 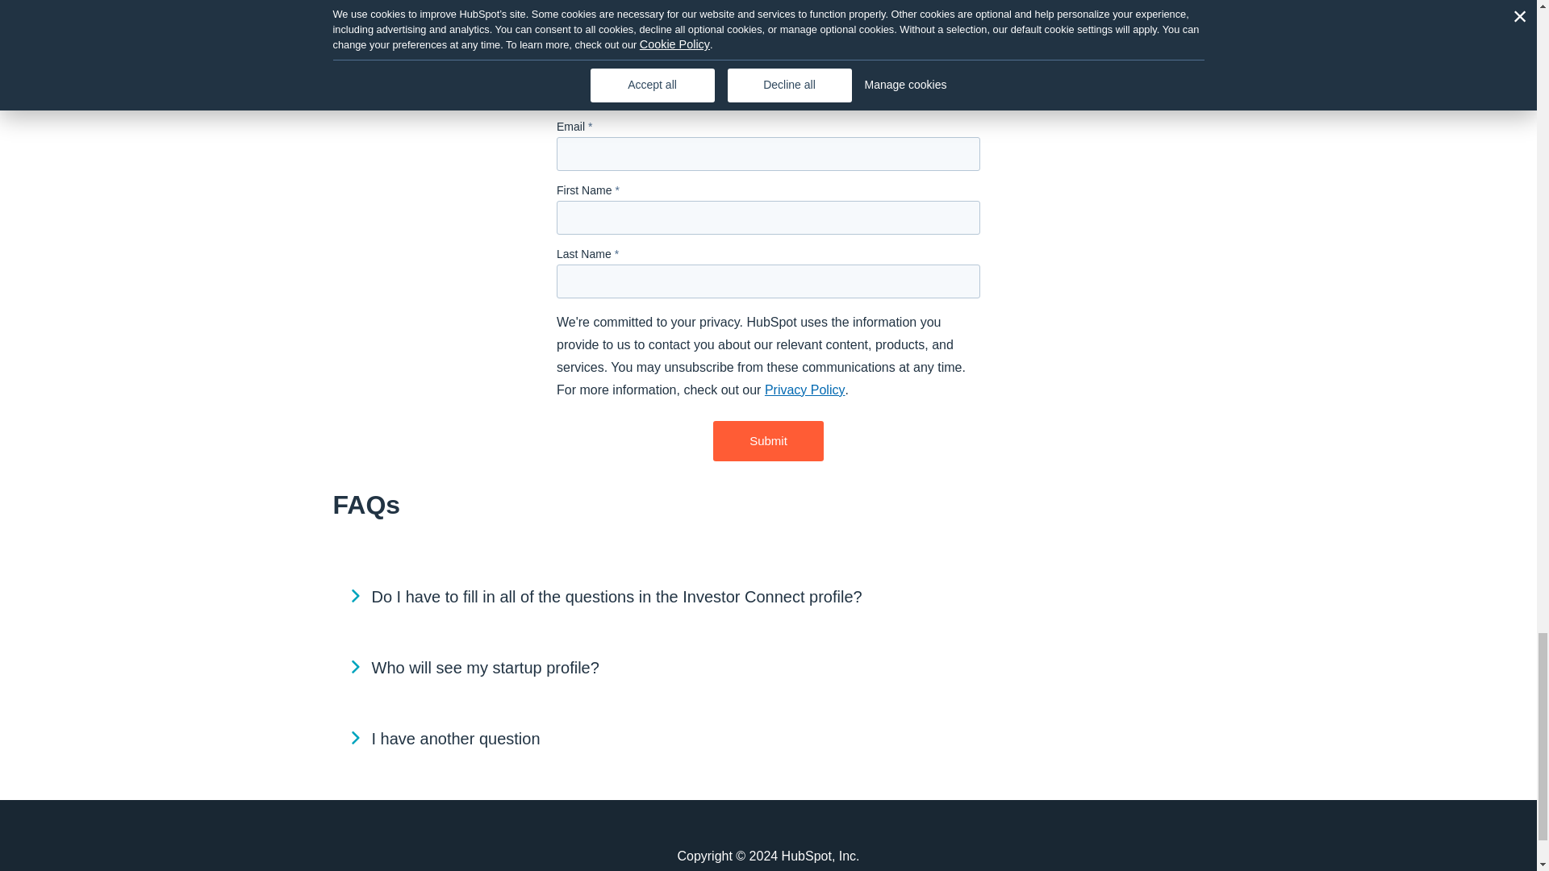 What do you see at coordinates (768, 739) in the screenshot?
I see `I have another question` at bounding box center [768, 739].